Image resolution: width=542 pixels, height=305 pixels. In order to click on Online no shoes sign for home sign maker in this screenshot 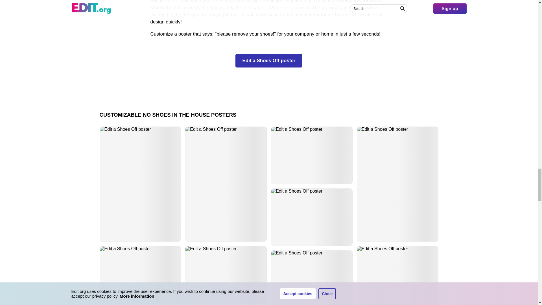, I will do `click(265, 34)`.